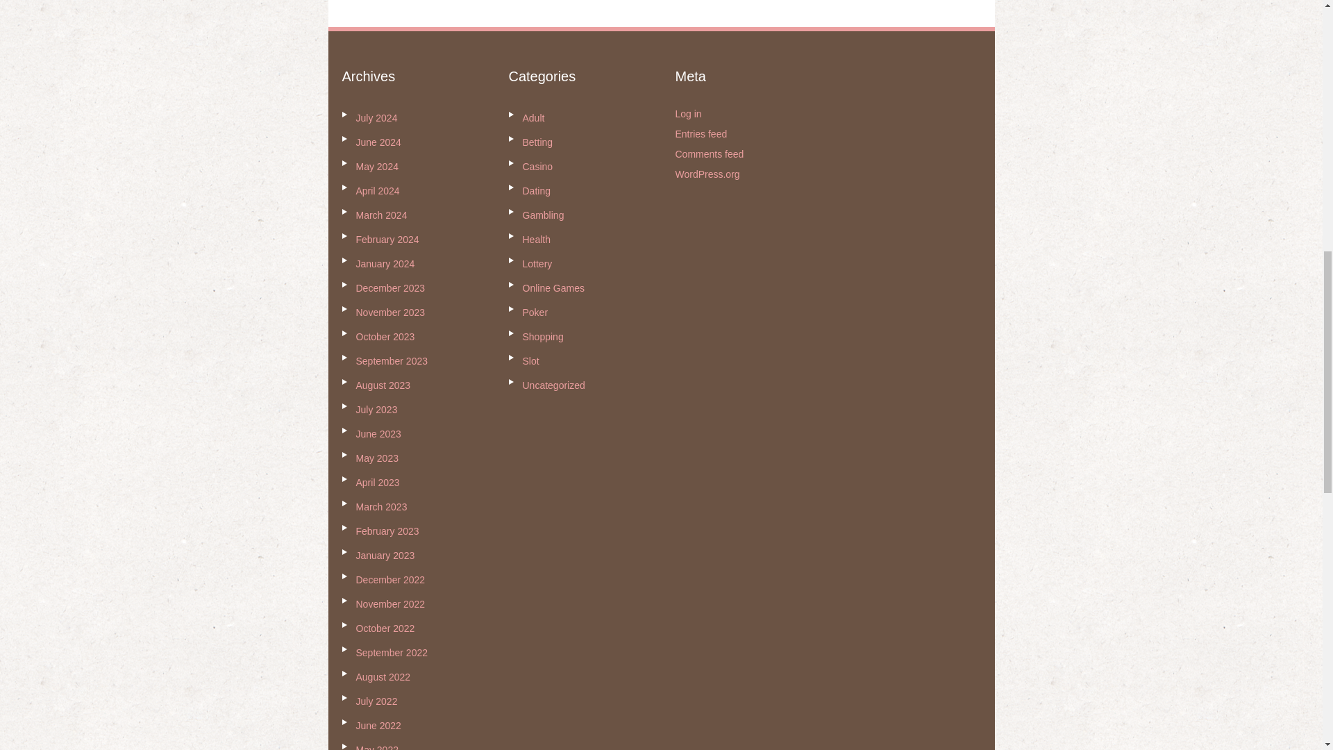 This screenshot has height=750, width=1333. Describe the element at coordinates (377, 190) in the screenshot. I see `April 2024` at that location.